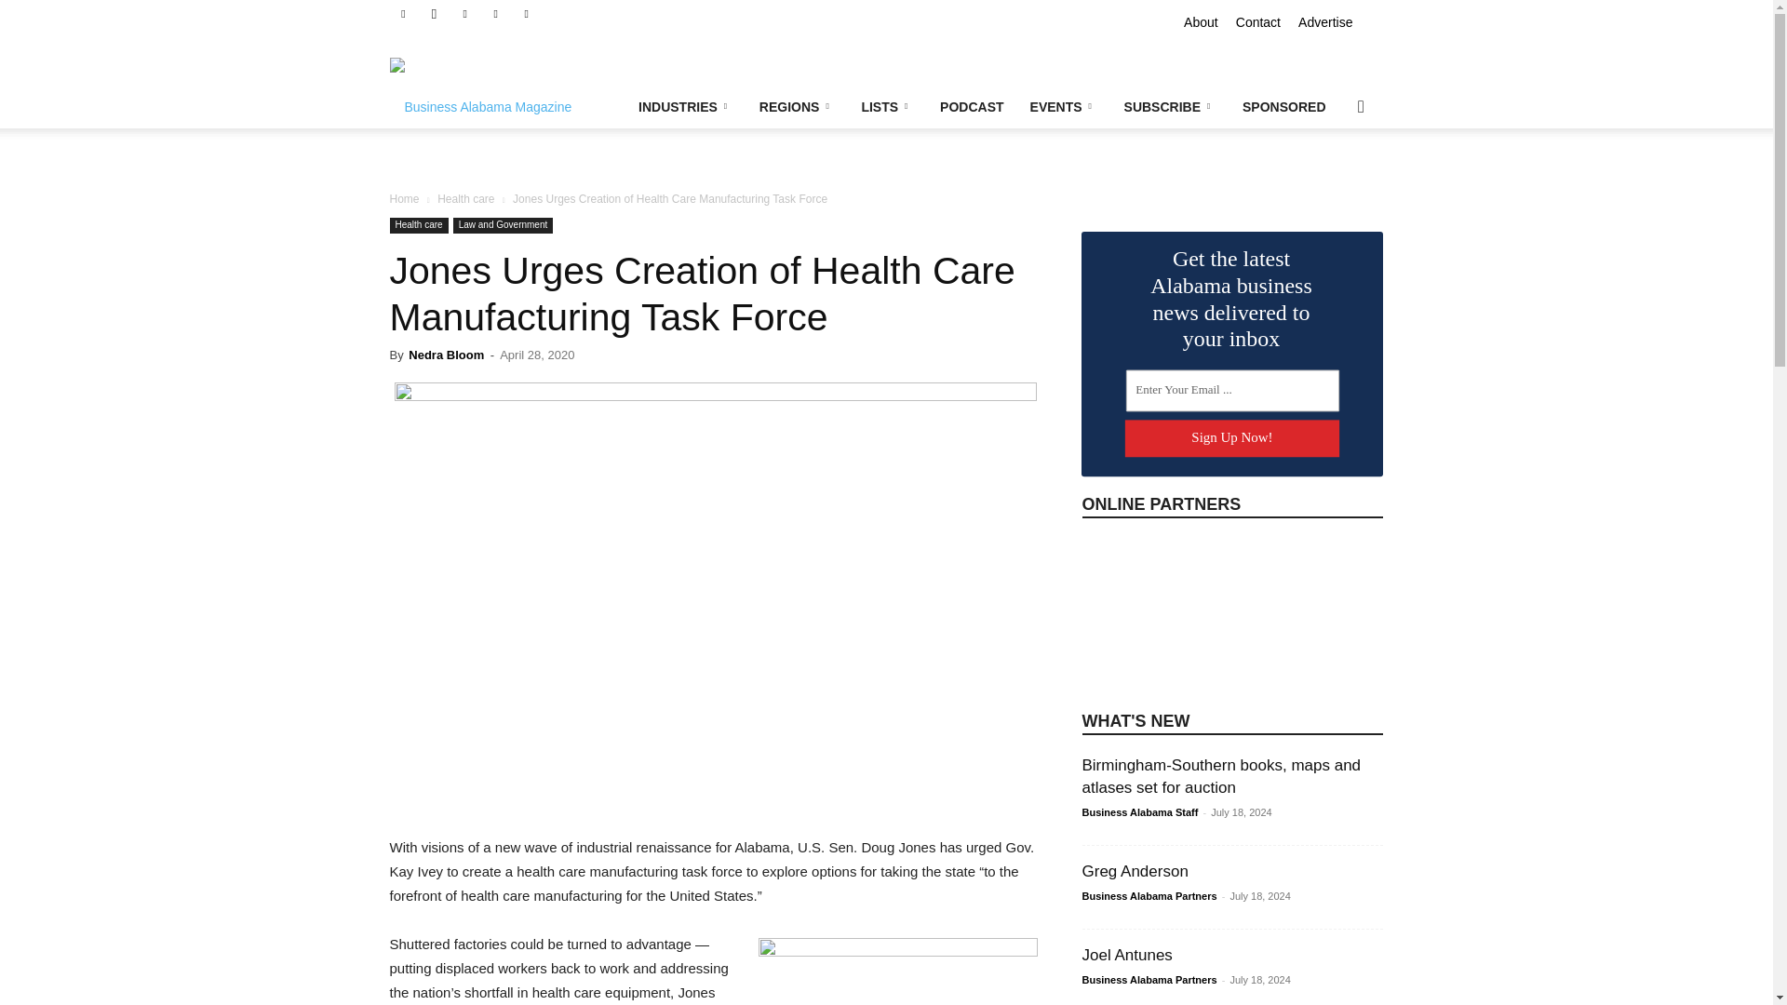 This screenshot has height=1005, width=1787. I want to click on Facebook, so click(402, 13).